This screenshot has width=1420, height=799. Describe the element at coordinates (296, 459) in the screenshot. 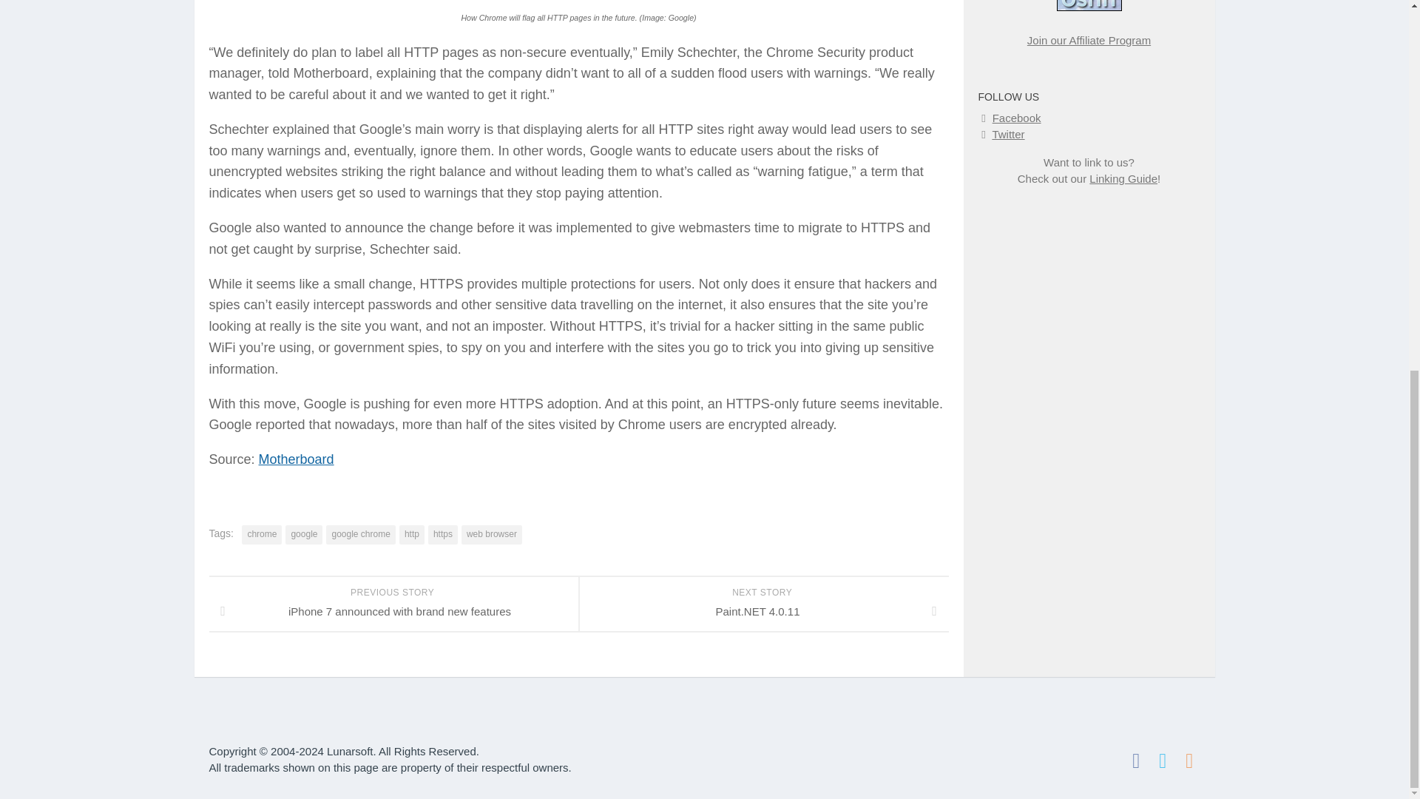

I see `Motherboard` at that location.